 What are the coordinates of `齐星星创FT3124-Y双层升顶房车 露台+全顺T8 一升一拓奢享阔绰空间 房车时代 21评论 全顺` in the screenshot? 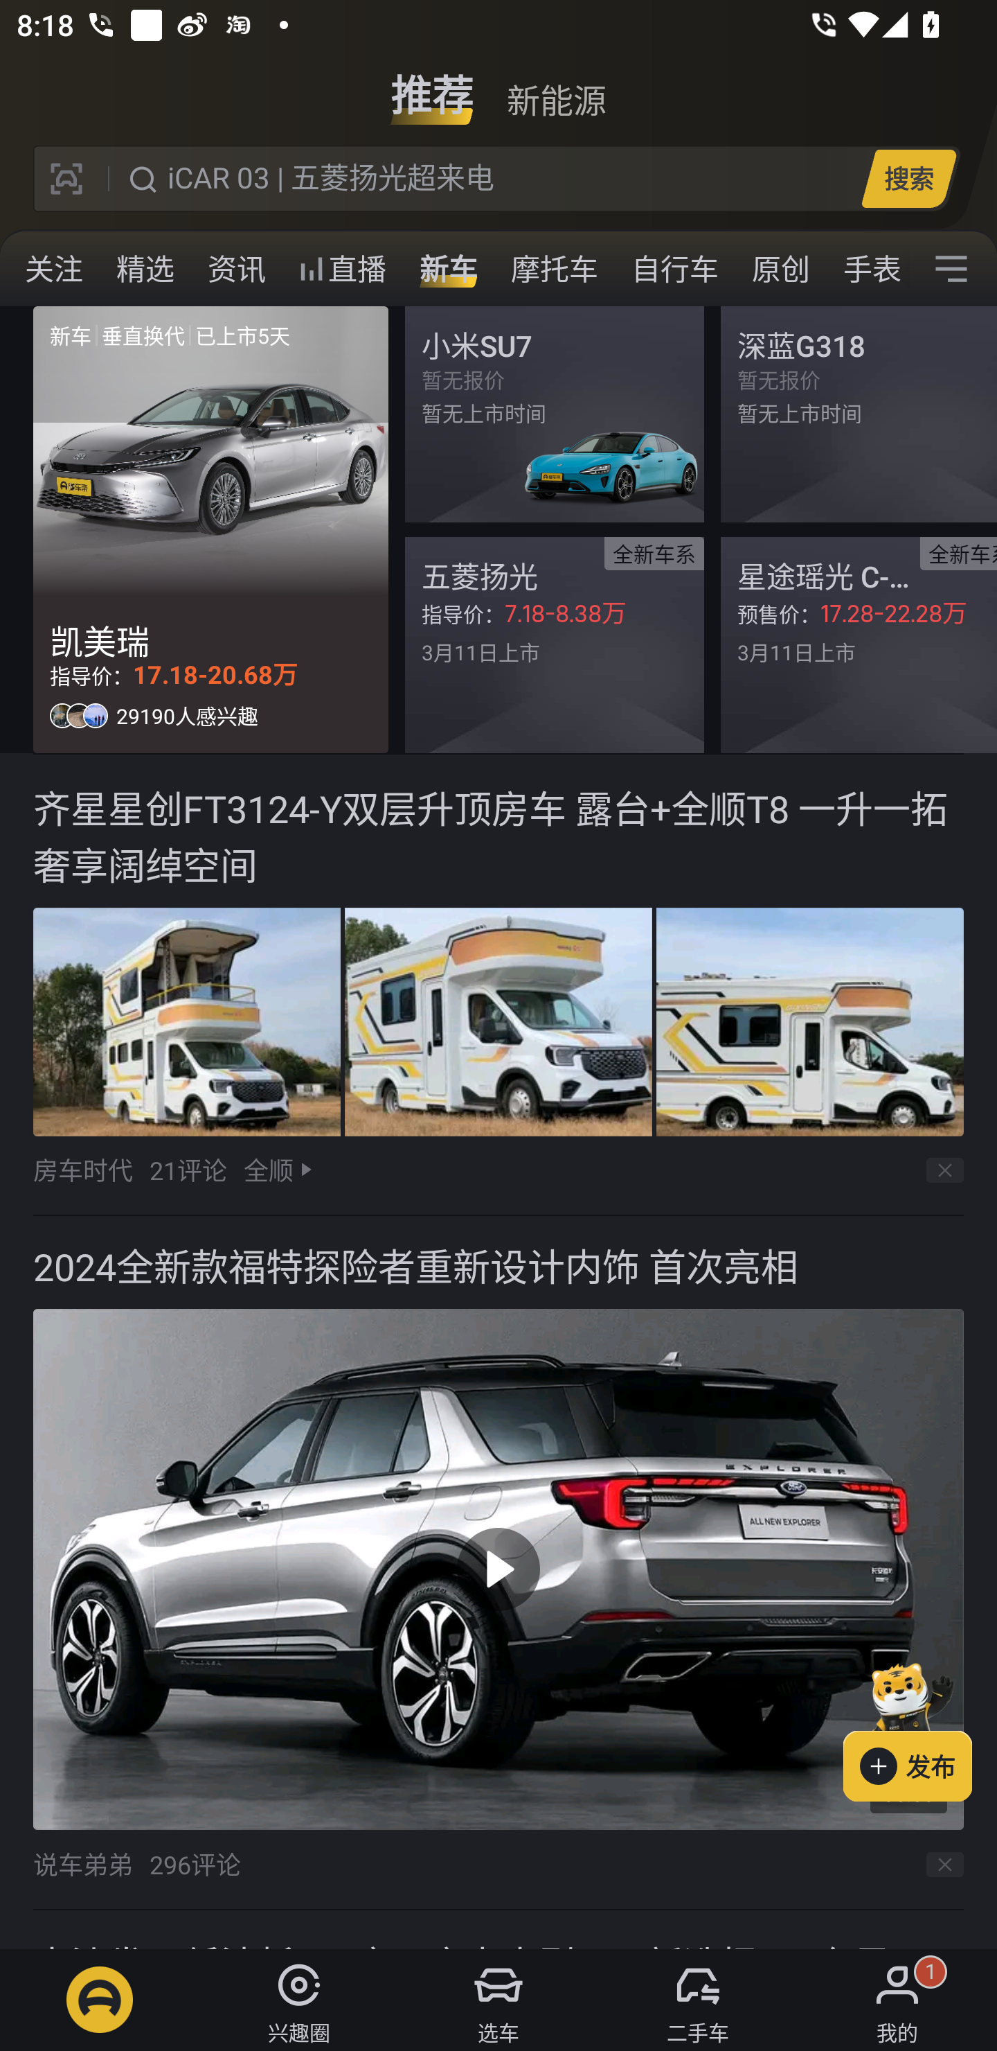 It's located at (498, 985).